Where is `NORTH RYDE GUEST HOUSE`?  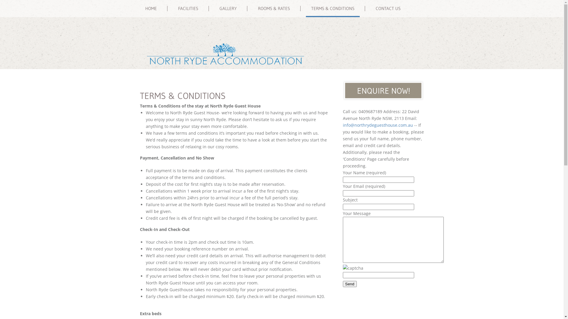 NORTH RYDE GUEST HOUSE is located at coordinates (225, 56).